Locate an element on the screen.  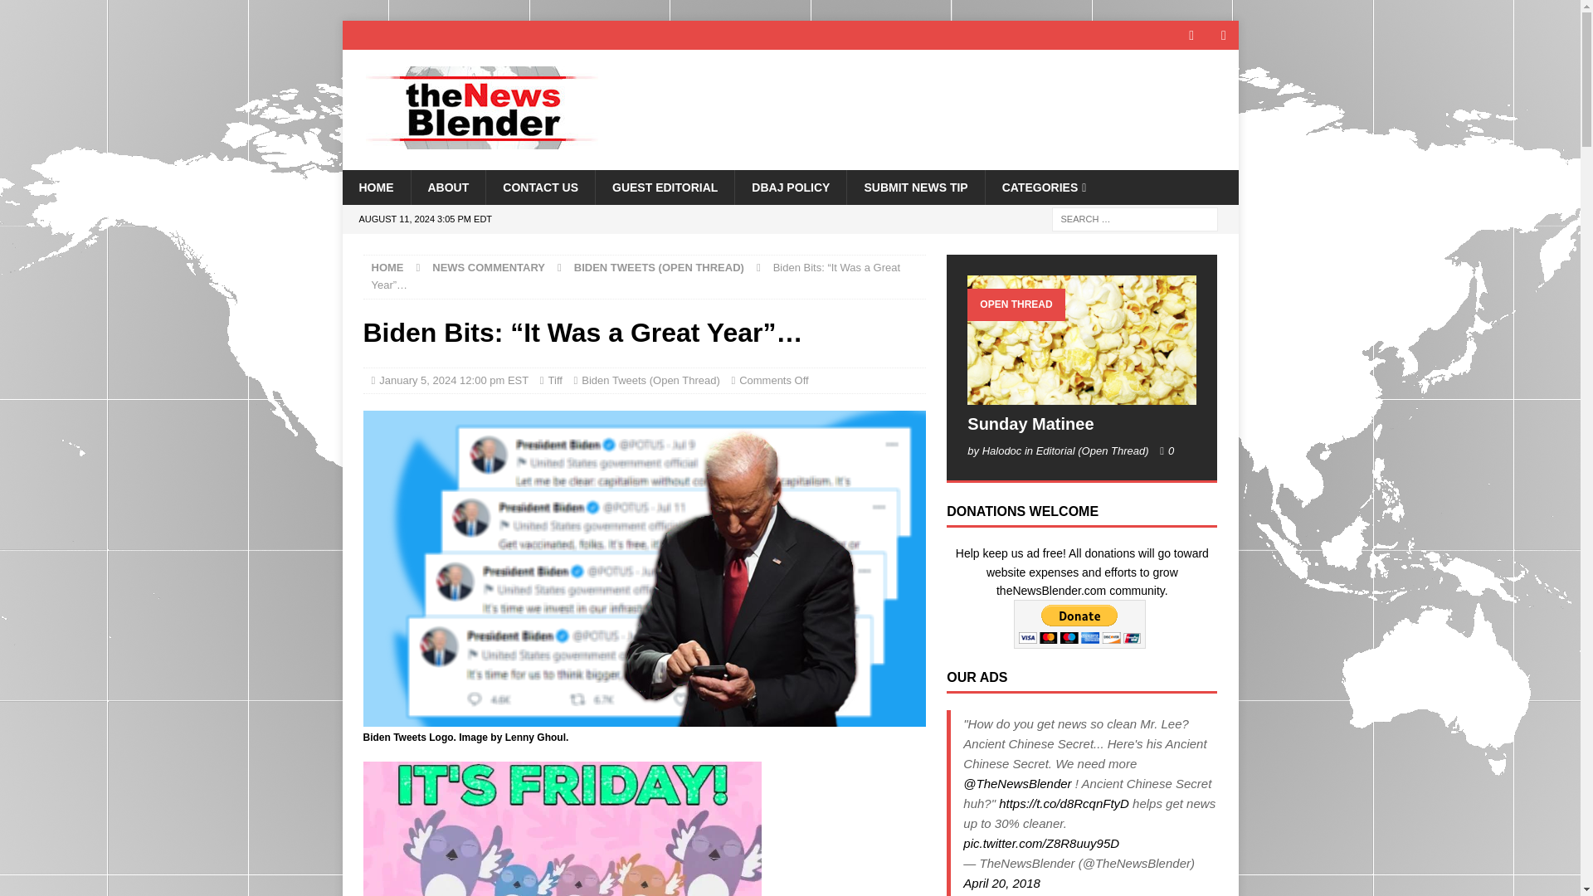
DBAJ POLICY is located at coordinates (790, 187).